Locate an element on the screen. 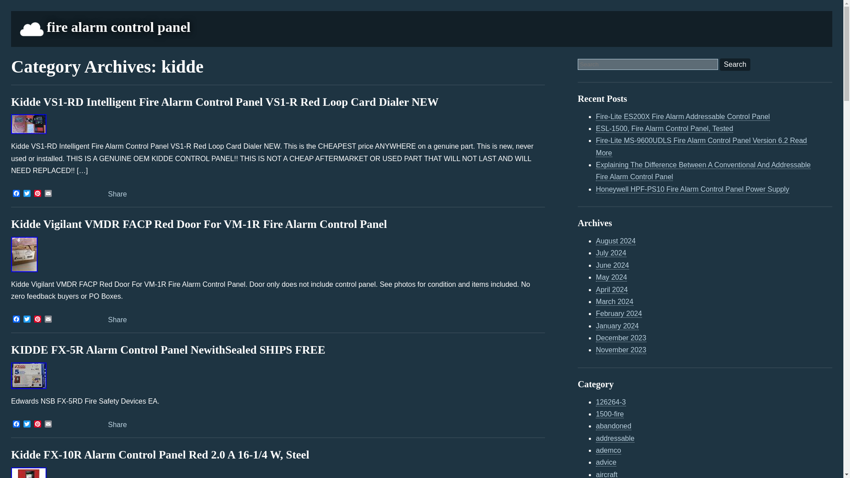 The width and height of the screenshot is (850, 478). Email is located at coordinates (48, 320).